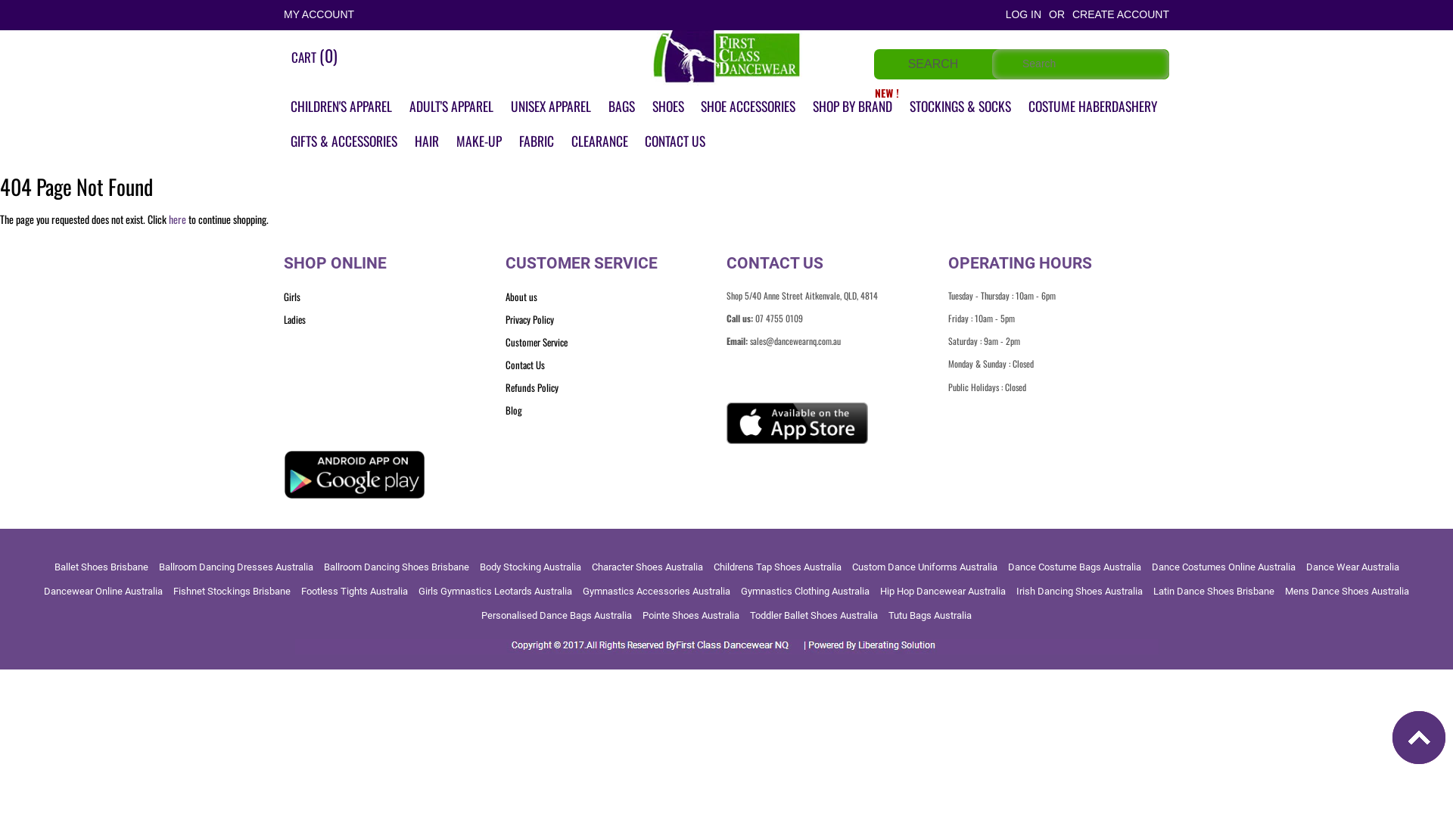 This screenshot has width=1453, height=817. What do you see at coordinates (616, 321) in the screenshot?
I see `Privacy Policy` at bounding box center [616, 321].